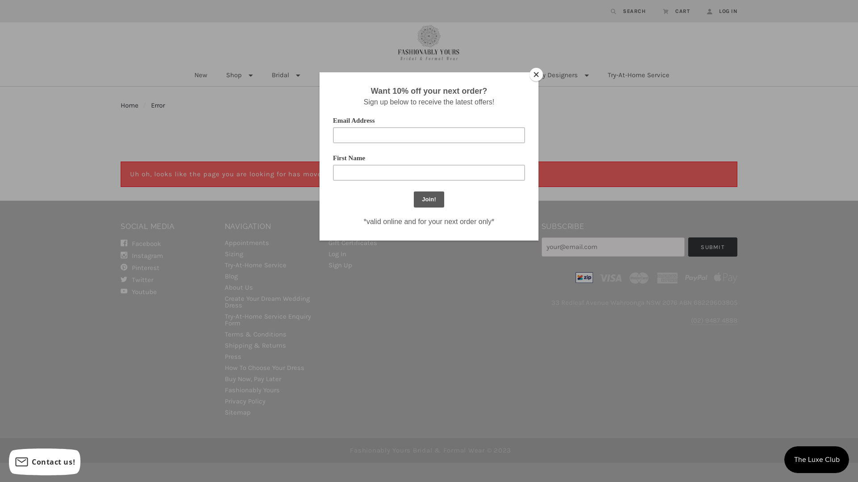 The height and width of the screenshot is (482, 858). I want to click on Try-At-Home Service, so click(272, 265).